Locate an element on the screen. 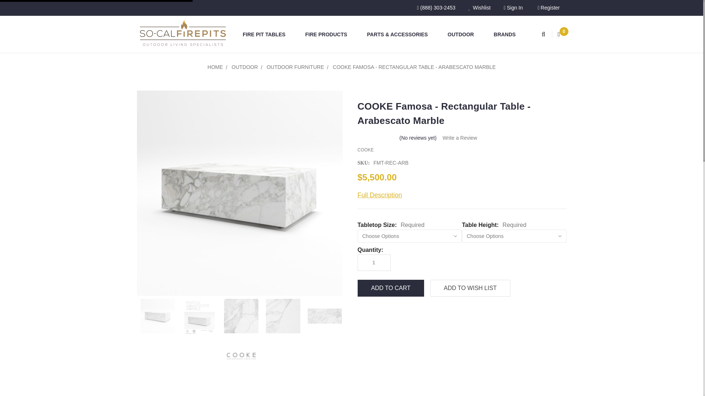 This screenshot has height=396, width=705. Register is located at coordinates (548, 8).